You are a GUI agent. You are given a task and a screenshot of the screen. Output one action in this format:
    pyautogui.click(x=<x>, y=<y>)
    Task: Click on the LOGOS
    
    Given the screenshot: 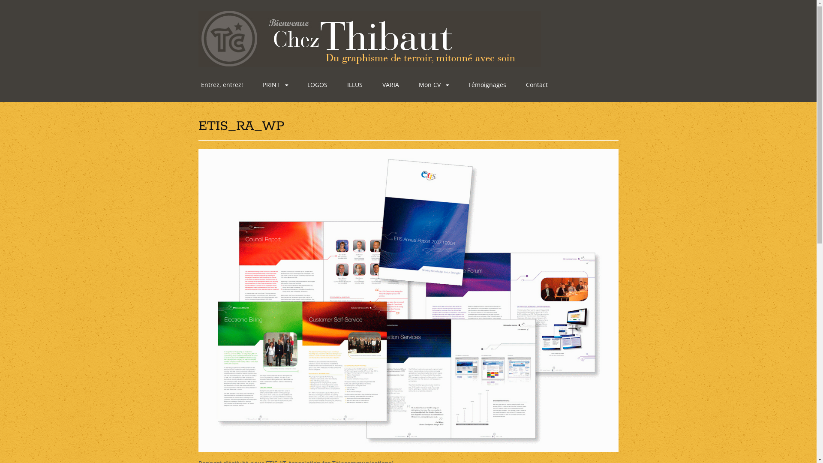 What is the action you would take?
    pyautogui.click(x=317, y=85)
    